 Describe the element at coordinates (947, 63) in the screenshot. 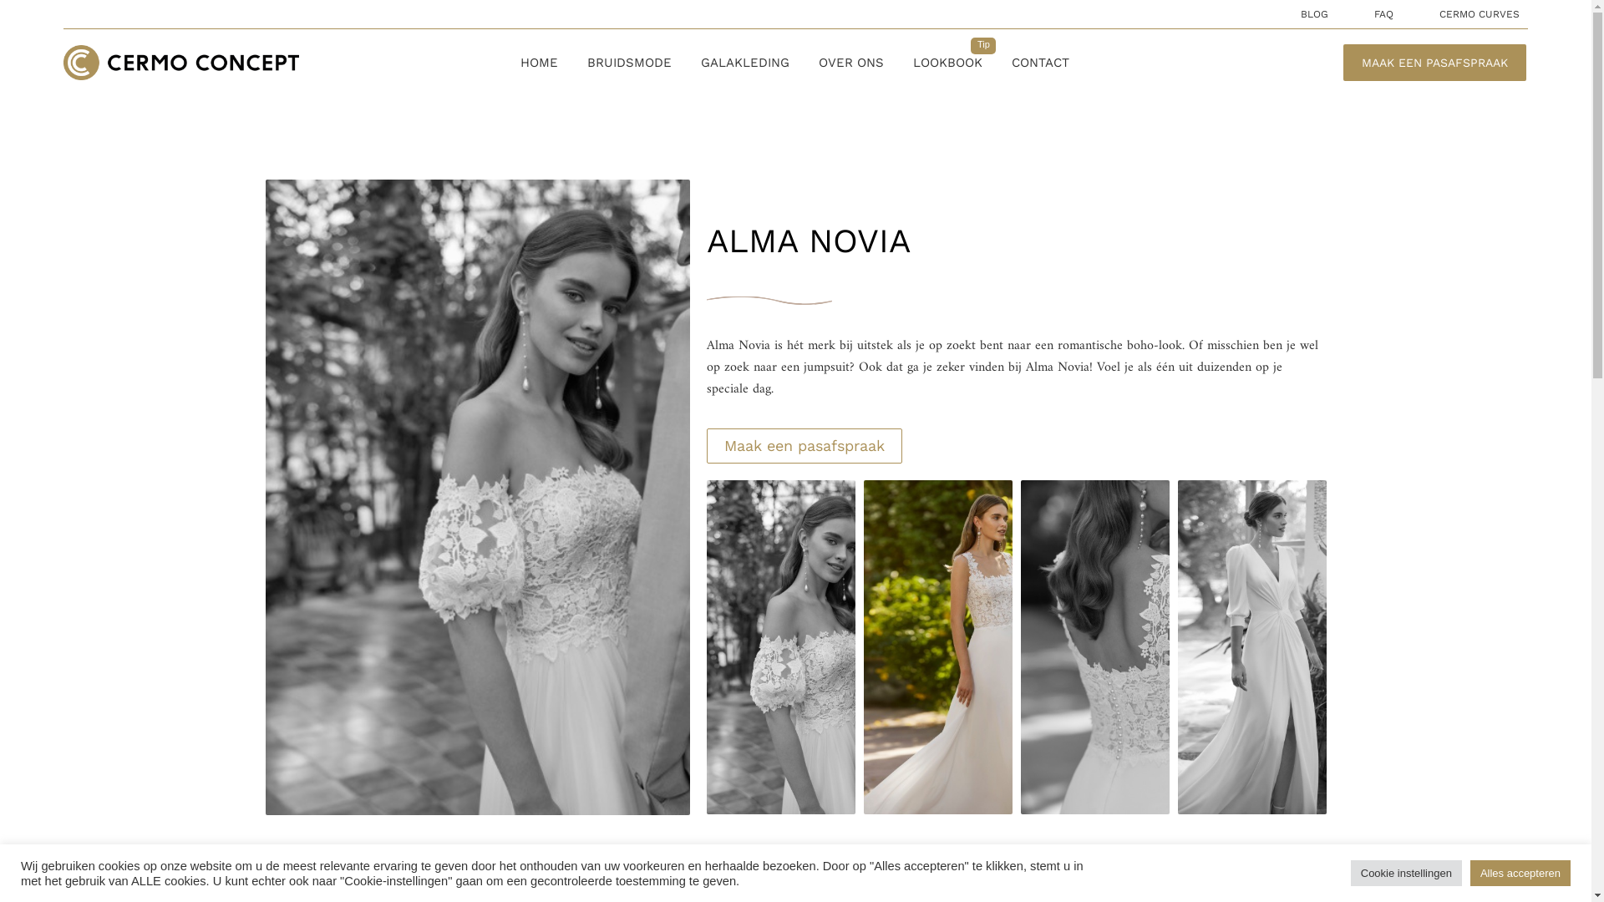

I see `LOOKBOOK` at that location.